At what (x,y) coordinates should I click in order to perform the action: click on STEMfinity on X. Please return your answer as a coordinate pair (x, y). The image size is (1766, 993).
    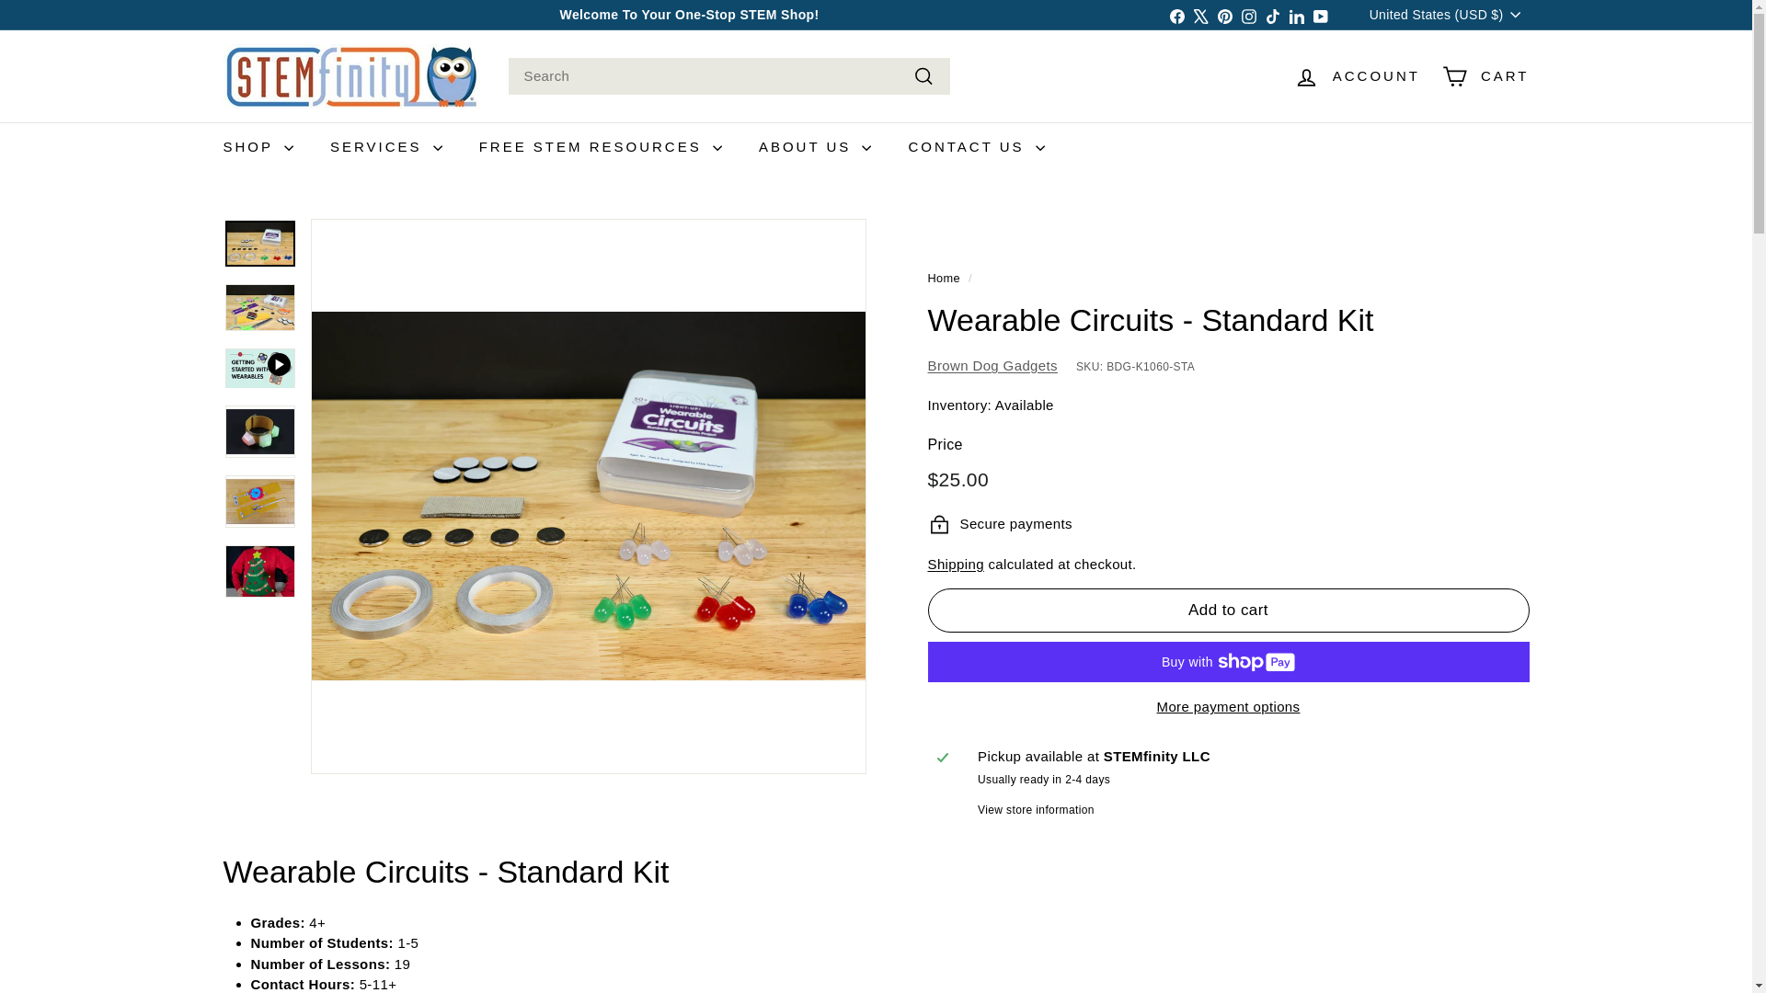
    Looking at the image, I should click on (1201, 15).